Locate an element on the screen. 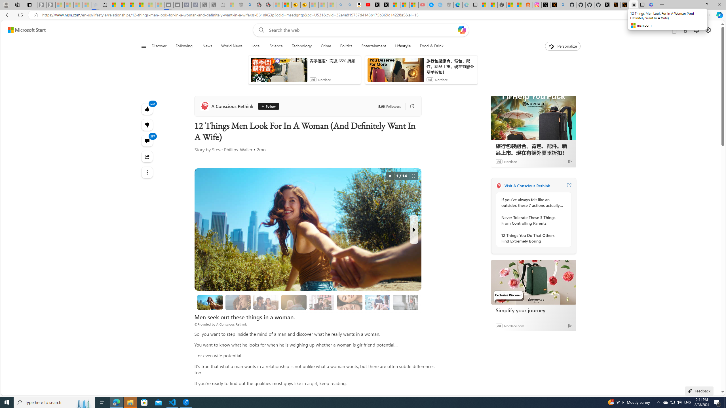 Image resolution: width=726 pixels, height=408 pixels. Newsletter Sign Up - Sleeping is located at coordinates (51, 5).